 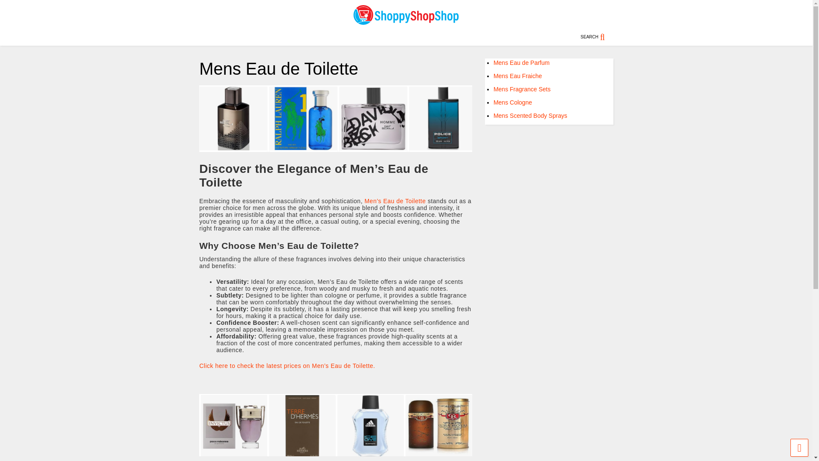 I want to click on Mens Eau de Parfum, so click(x=521, y=63).